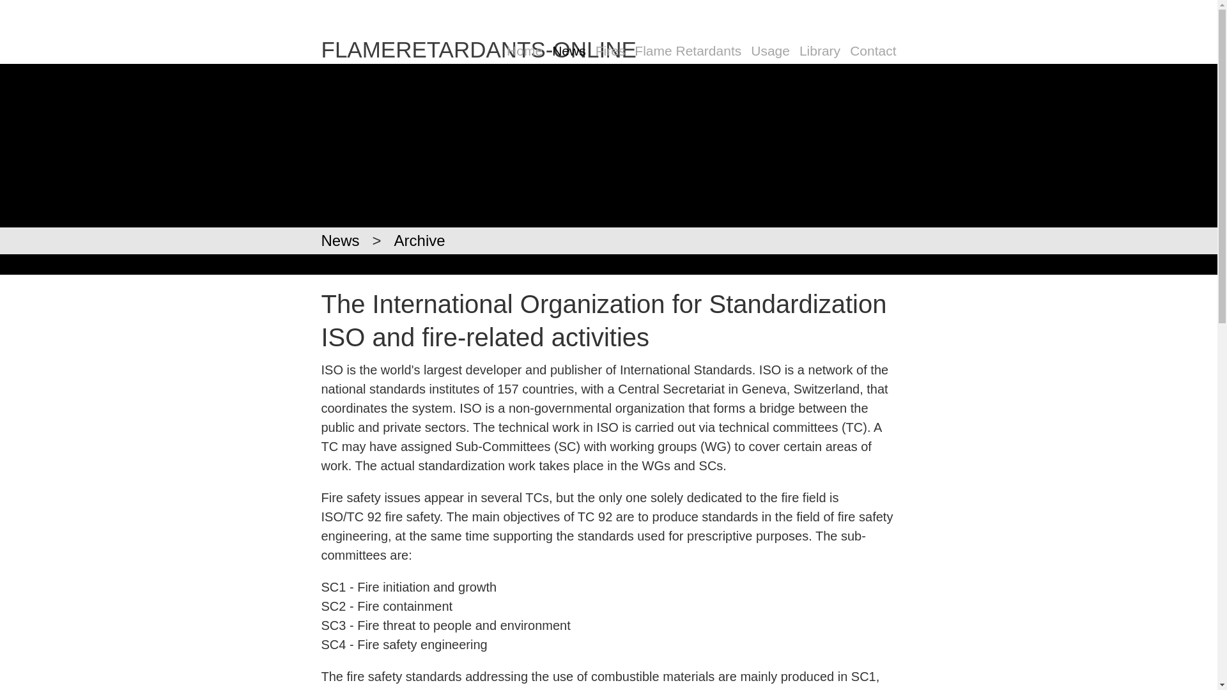 This screenshot has height=690, width=1227. I want to click on Fires, so click(610, 51).